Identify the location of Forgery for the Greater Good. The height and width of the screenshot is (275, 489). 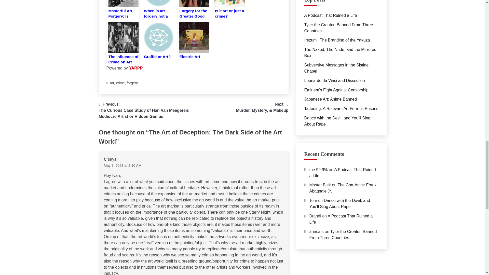
(194, 9).